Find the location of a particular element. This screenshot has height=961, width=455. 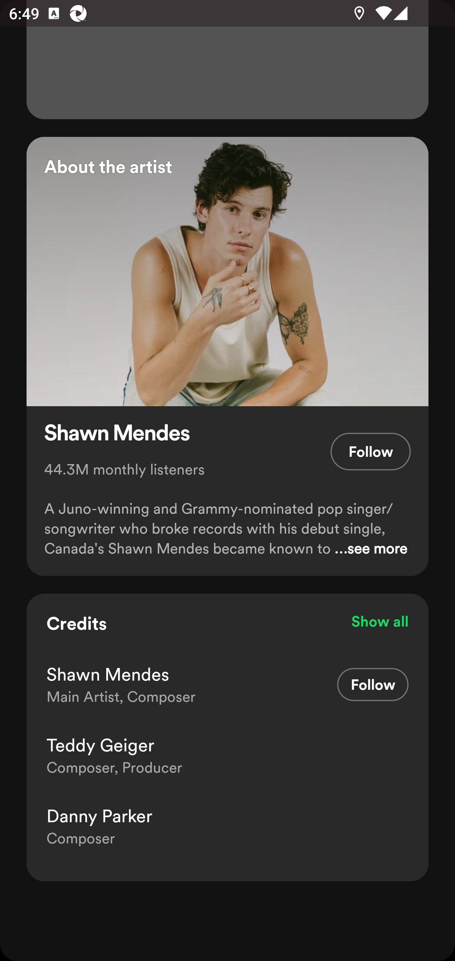

Show all is located at coordinates (380, 621).